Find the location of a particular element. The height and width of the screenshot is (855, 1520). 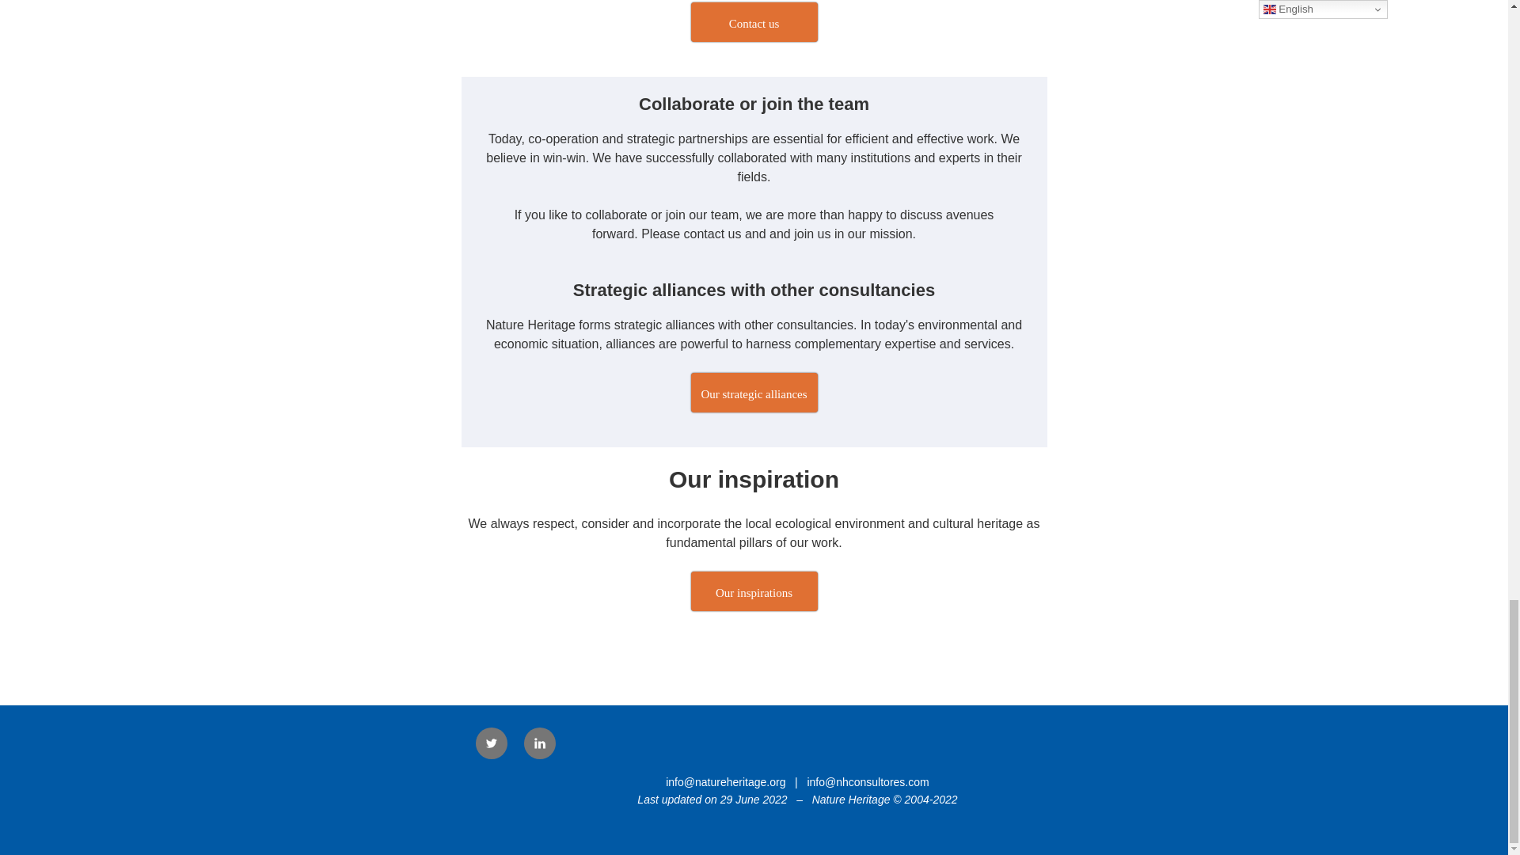

Alliances is located at coordinates (754, 392).